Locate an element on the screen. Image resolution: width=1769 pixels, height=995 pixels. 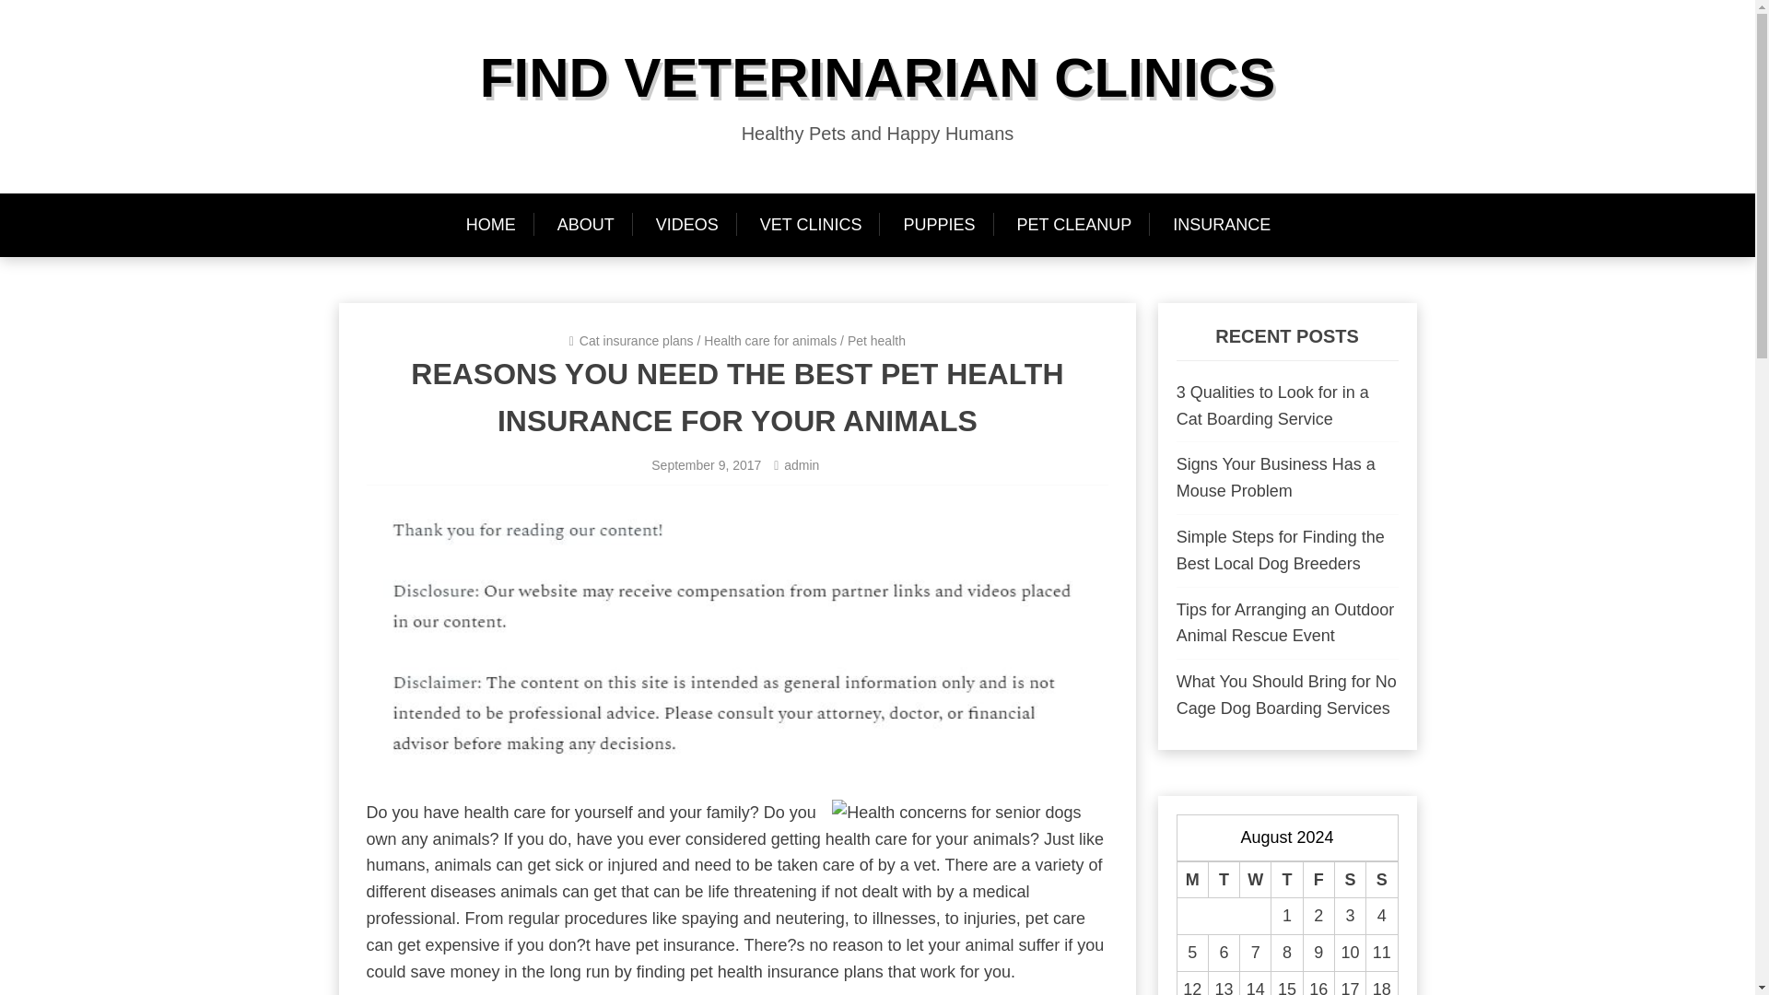
HOME is located at coordinates (499, 225).